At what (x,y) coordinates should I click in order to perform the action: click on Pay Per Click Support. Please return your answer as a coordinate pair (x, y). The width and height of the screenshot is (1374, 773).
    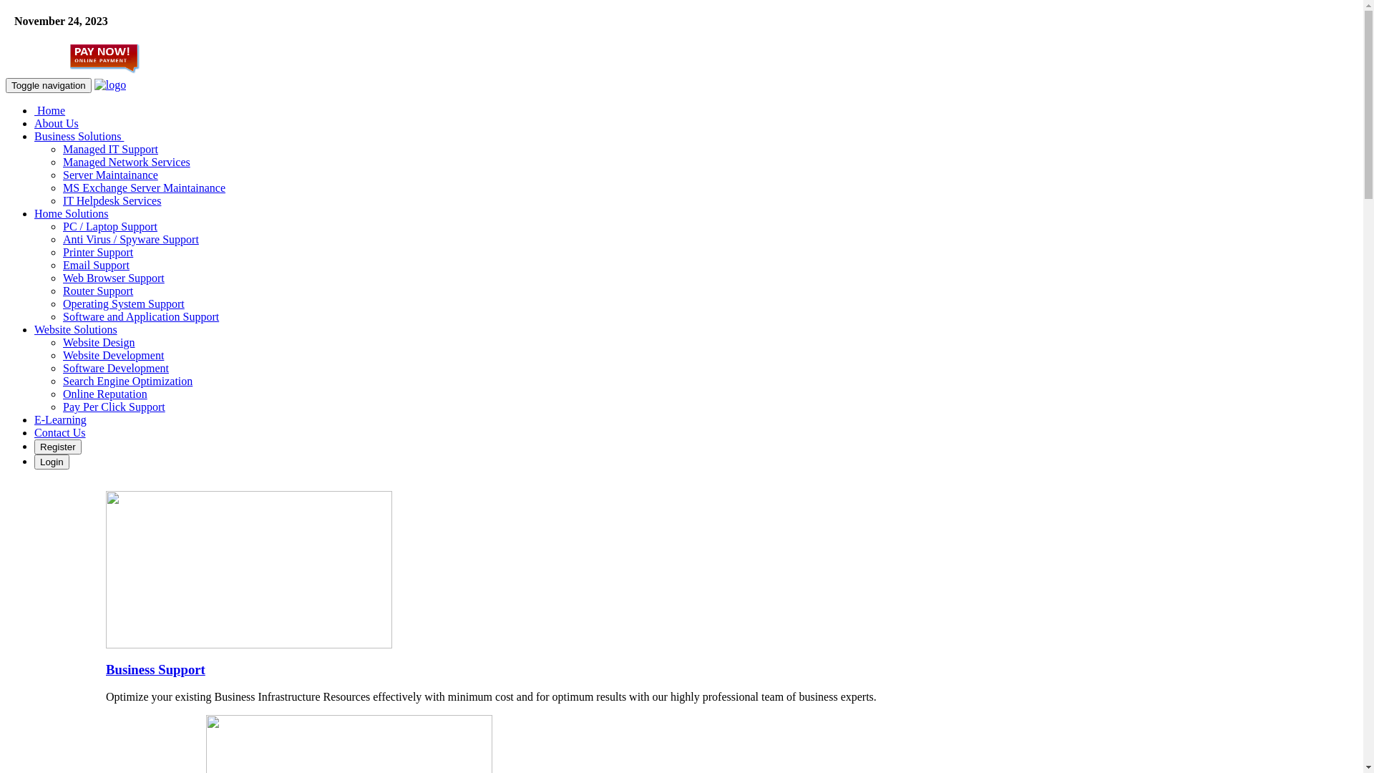
    Looking at the image, I should click on (114, 407).